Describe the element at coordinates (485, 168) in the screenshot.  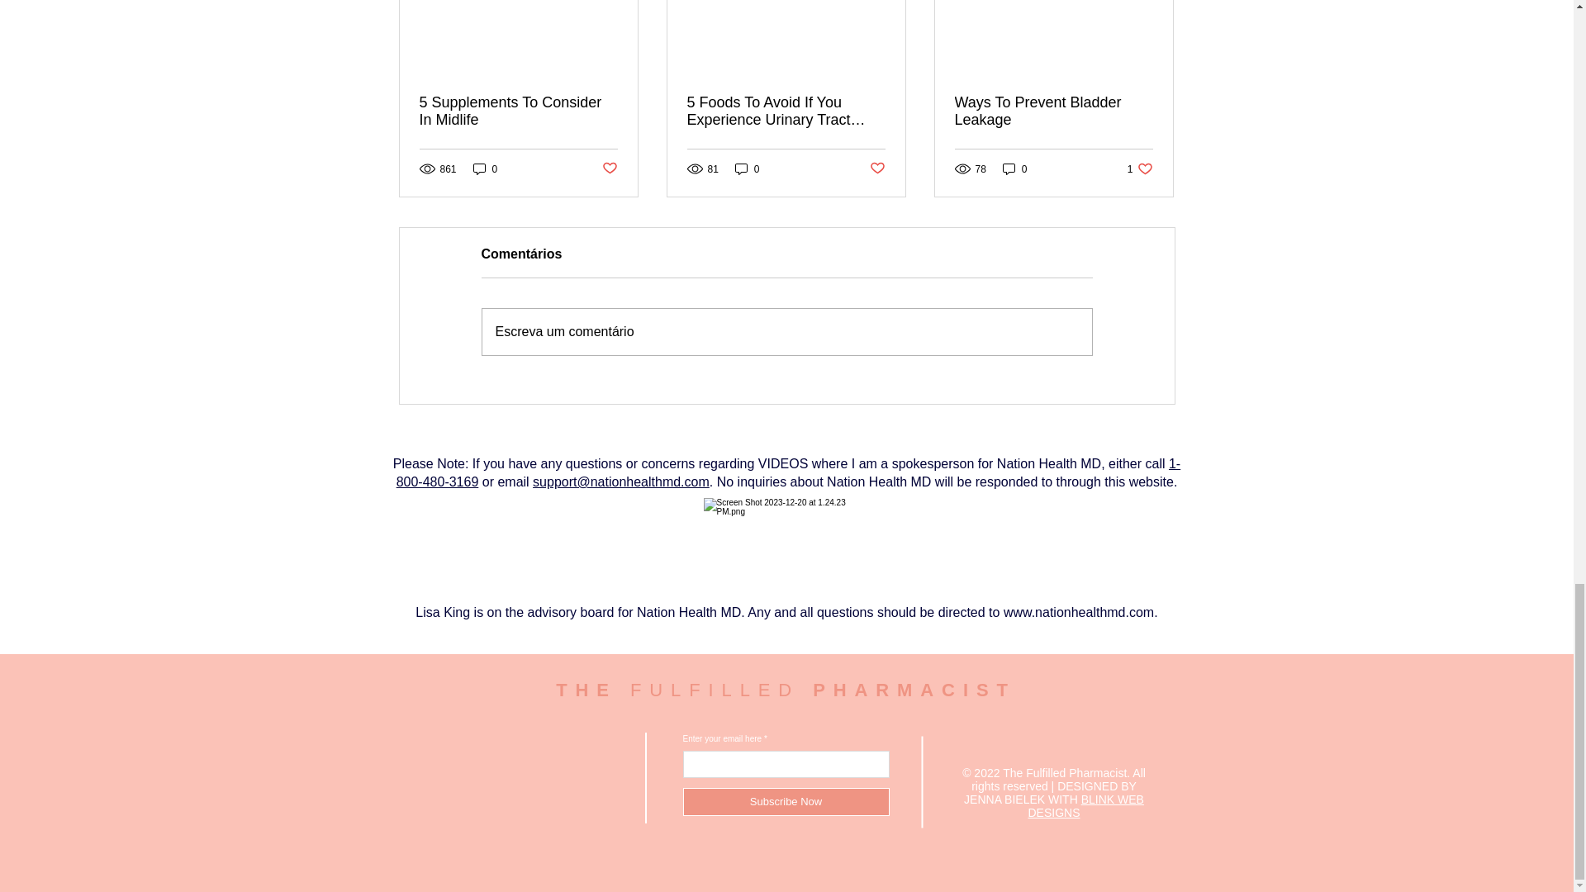
I see `0` at that location.